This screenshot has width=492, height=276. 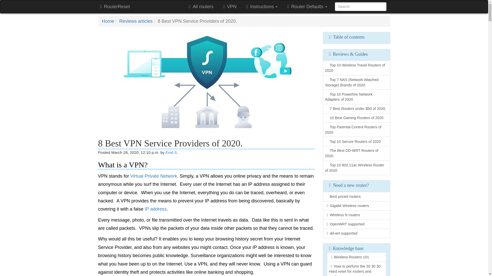 What do you see at coordinates (200, 7) in the screenshot?
I see `All routers` at bounding box center [200, 7].